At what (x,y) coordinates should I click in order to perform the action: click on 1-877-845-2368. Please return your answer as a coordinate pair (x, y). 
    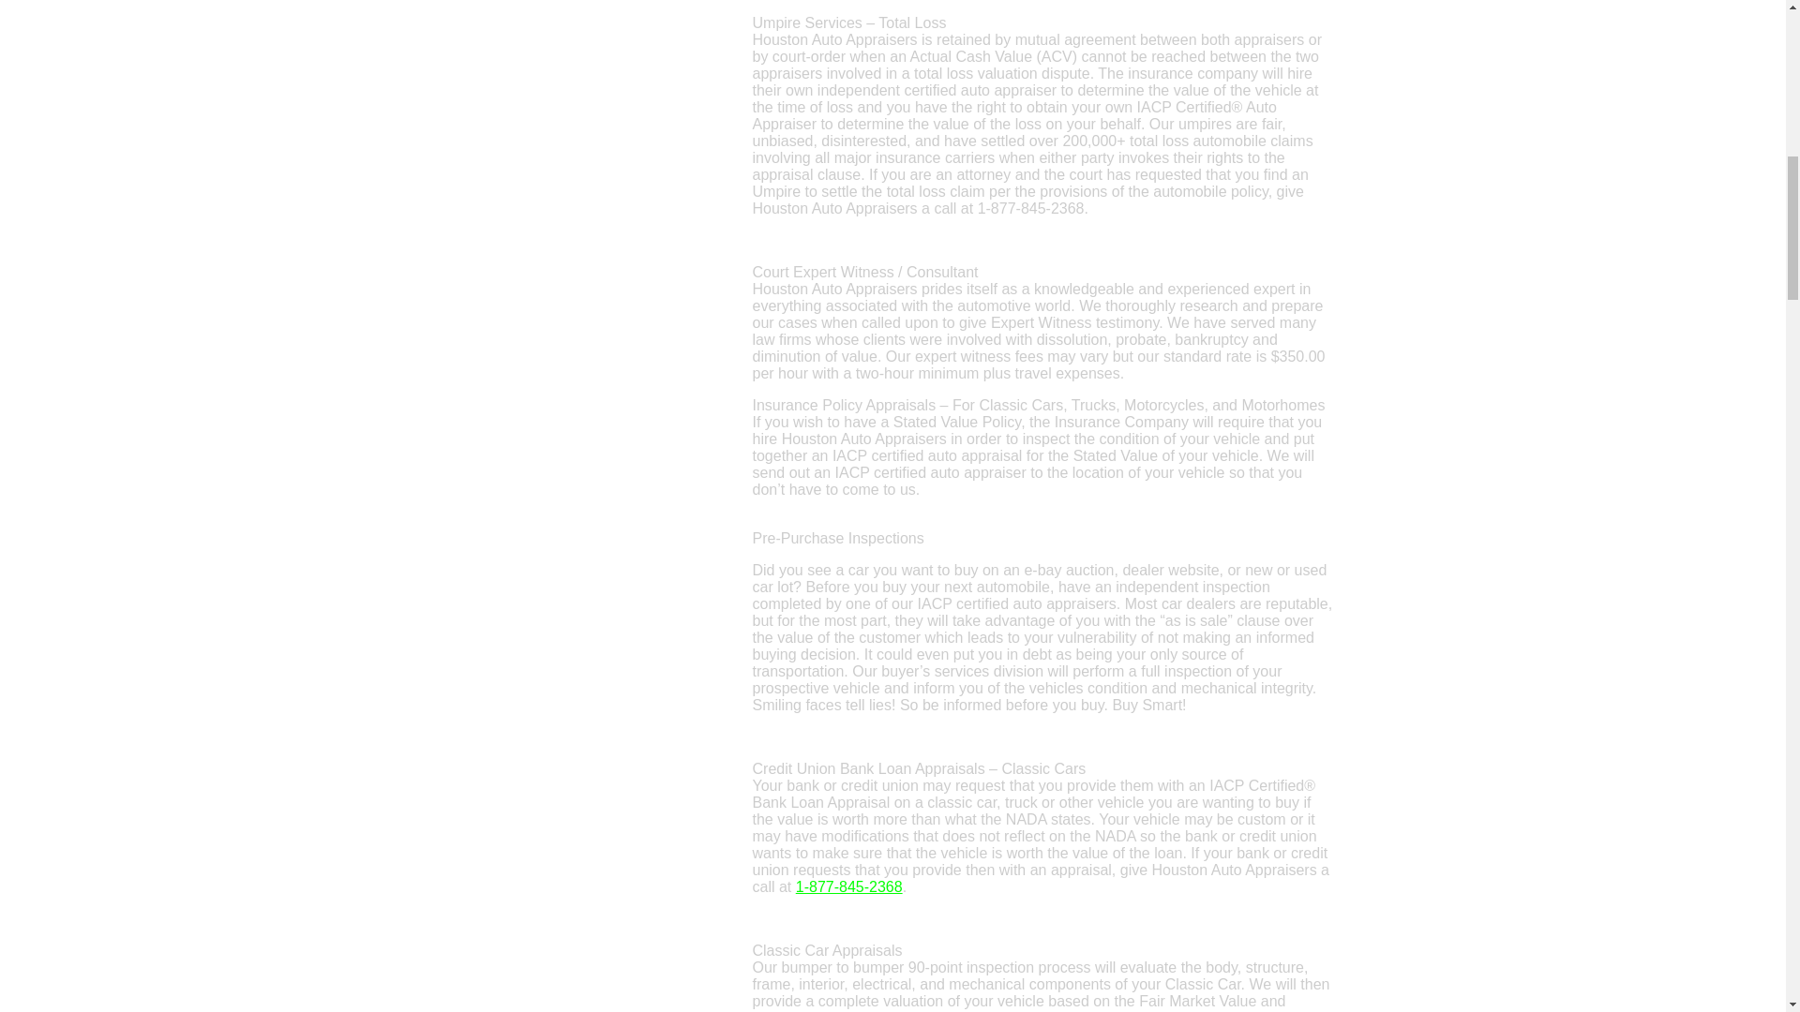
    Looking at the image, I should click on (849, 886).